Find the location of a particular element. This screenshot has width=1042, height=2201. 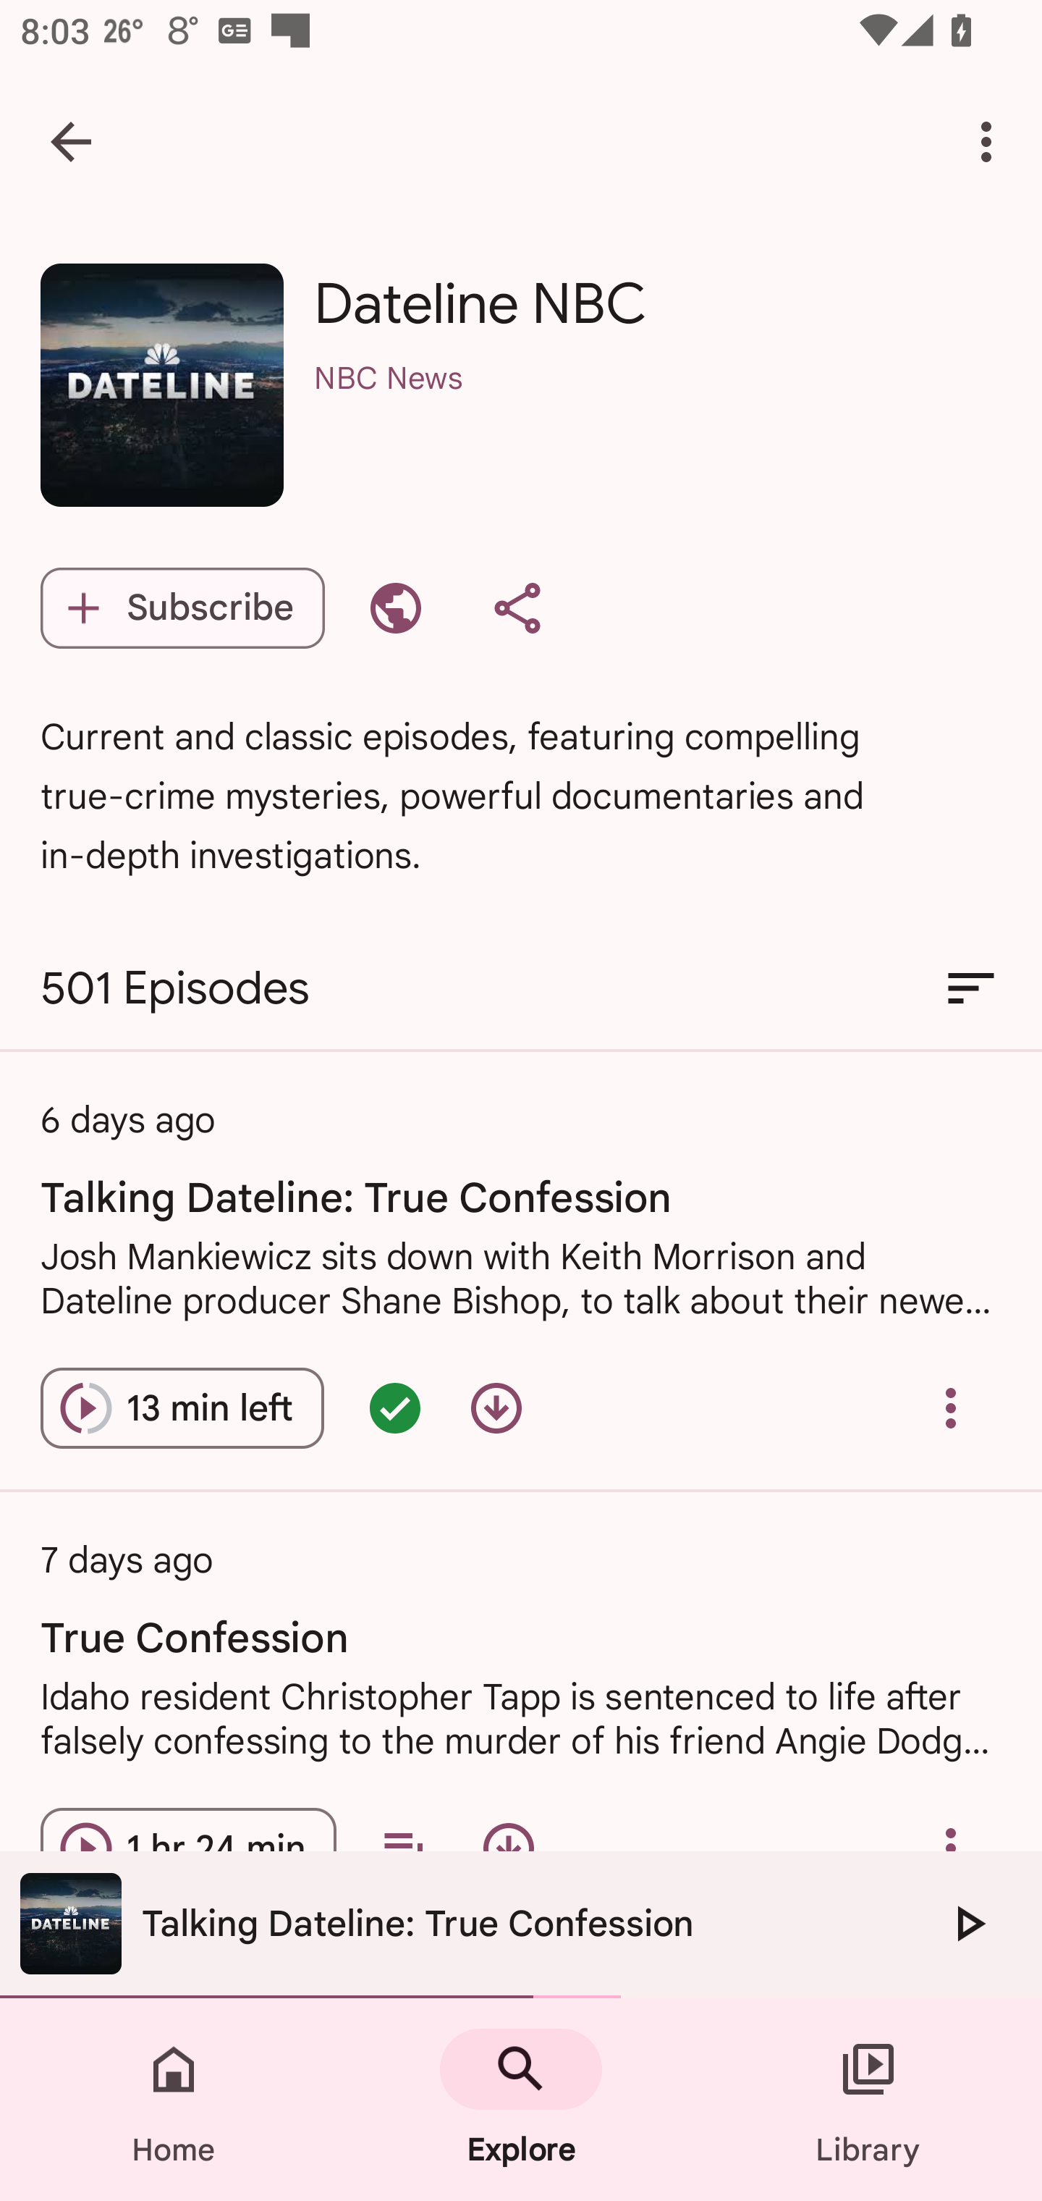

Download episode is located at coordinates (496, 1407).